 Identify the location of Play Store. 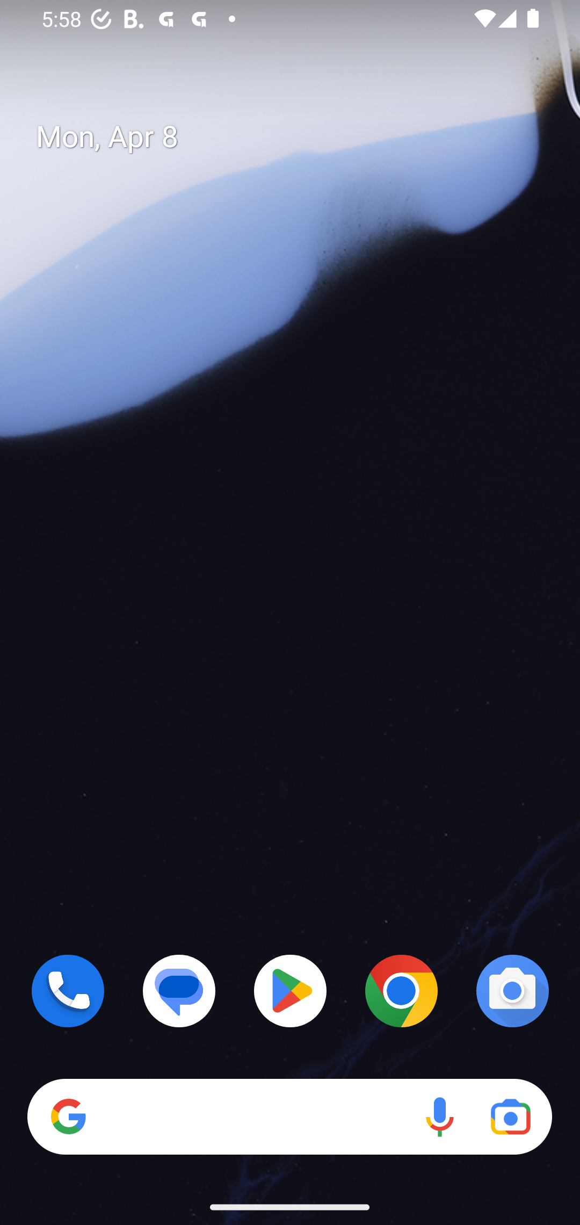
(290, 991).